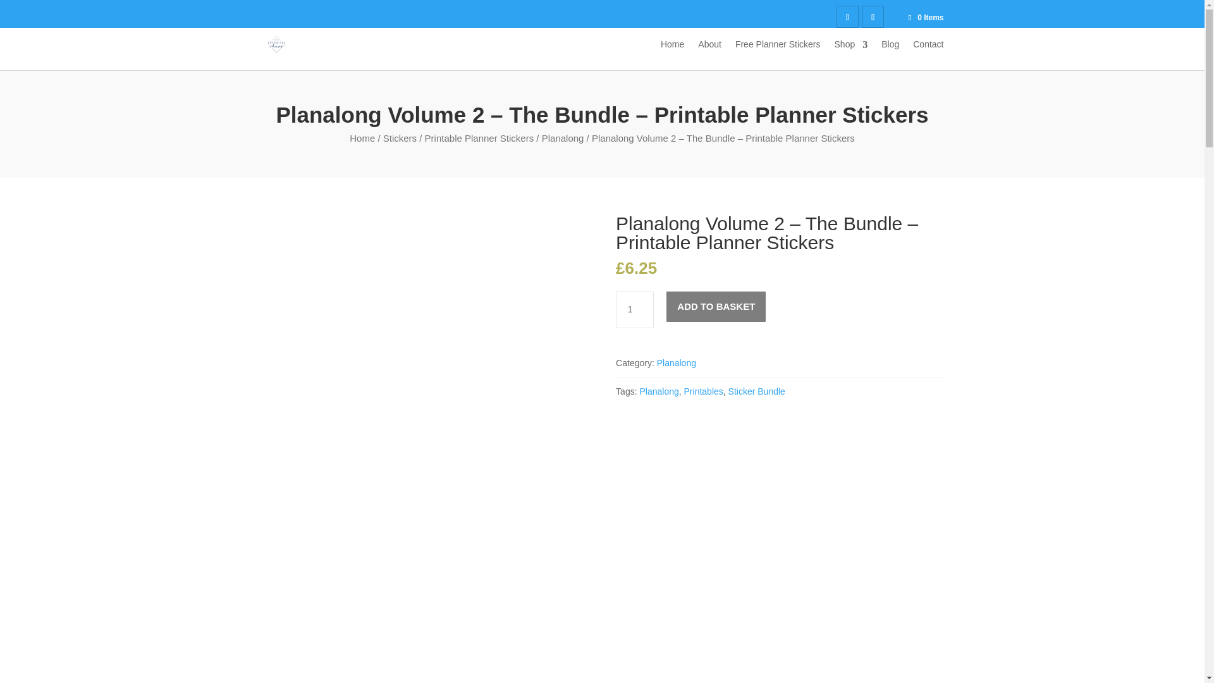 Image resolution: width=1214 pixels, height=683 pixels. Describe the element at coordinates (362, 138) in the screenshot. I see `Home` at that location.